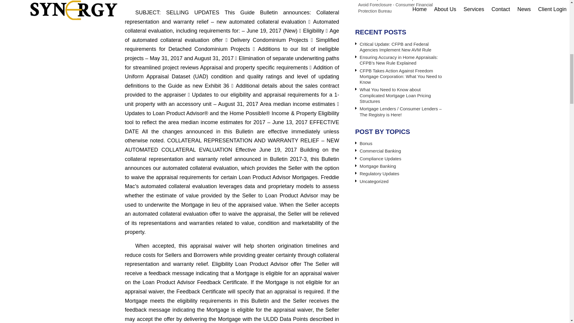 The image size is (574, 323). I want to click on Mortgage Banking, so click(378, 166).